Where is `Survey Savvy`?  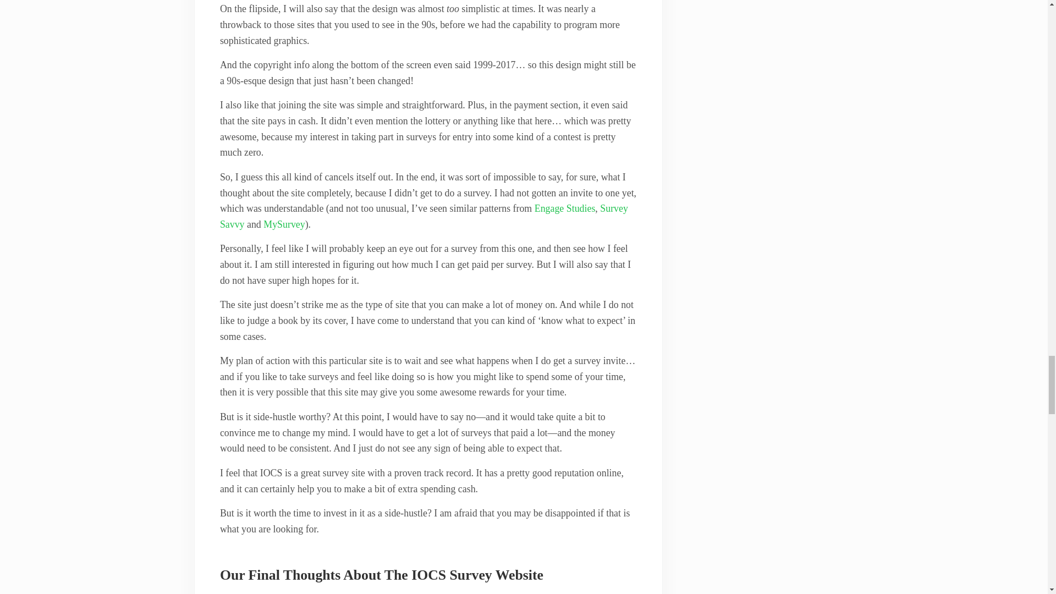 Survey Savvy is located at coordinates (424, 216).